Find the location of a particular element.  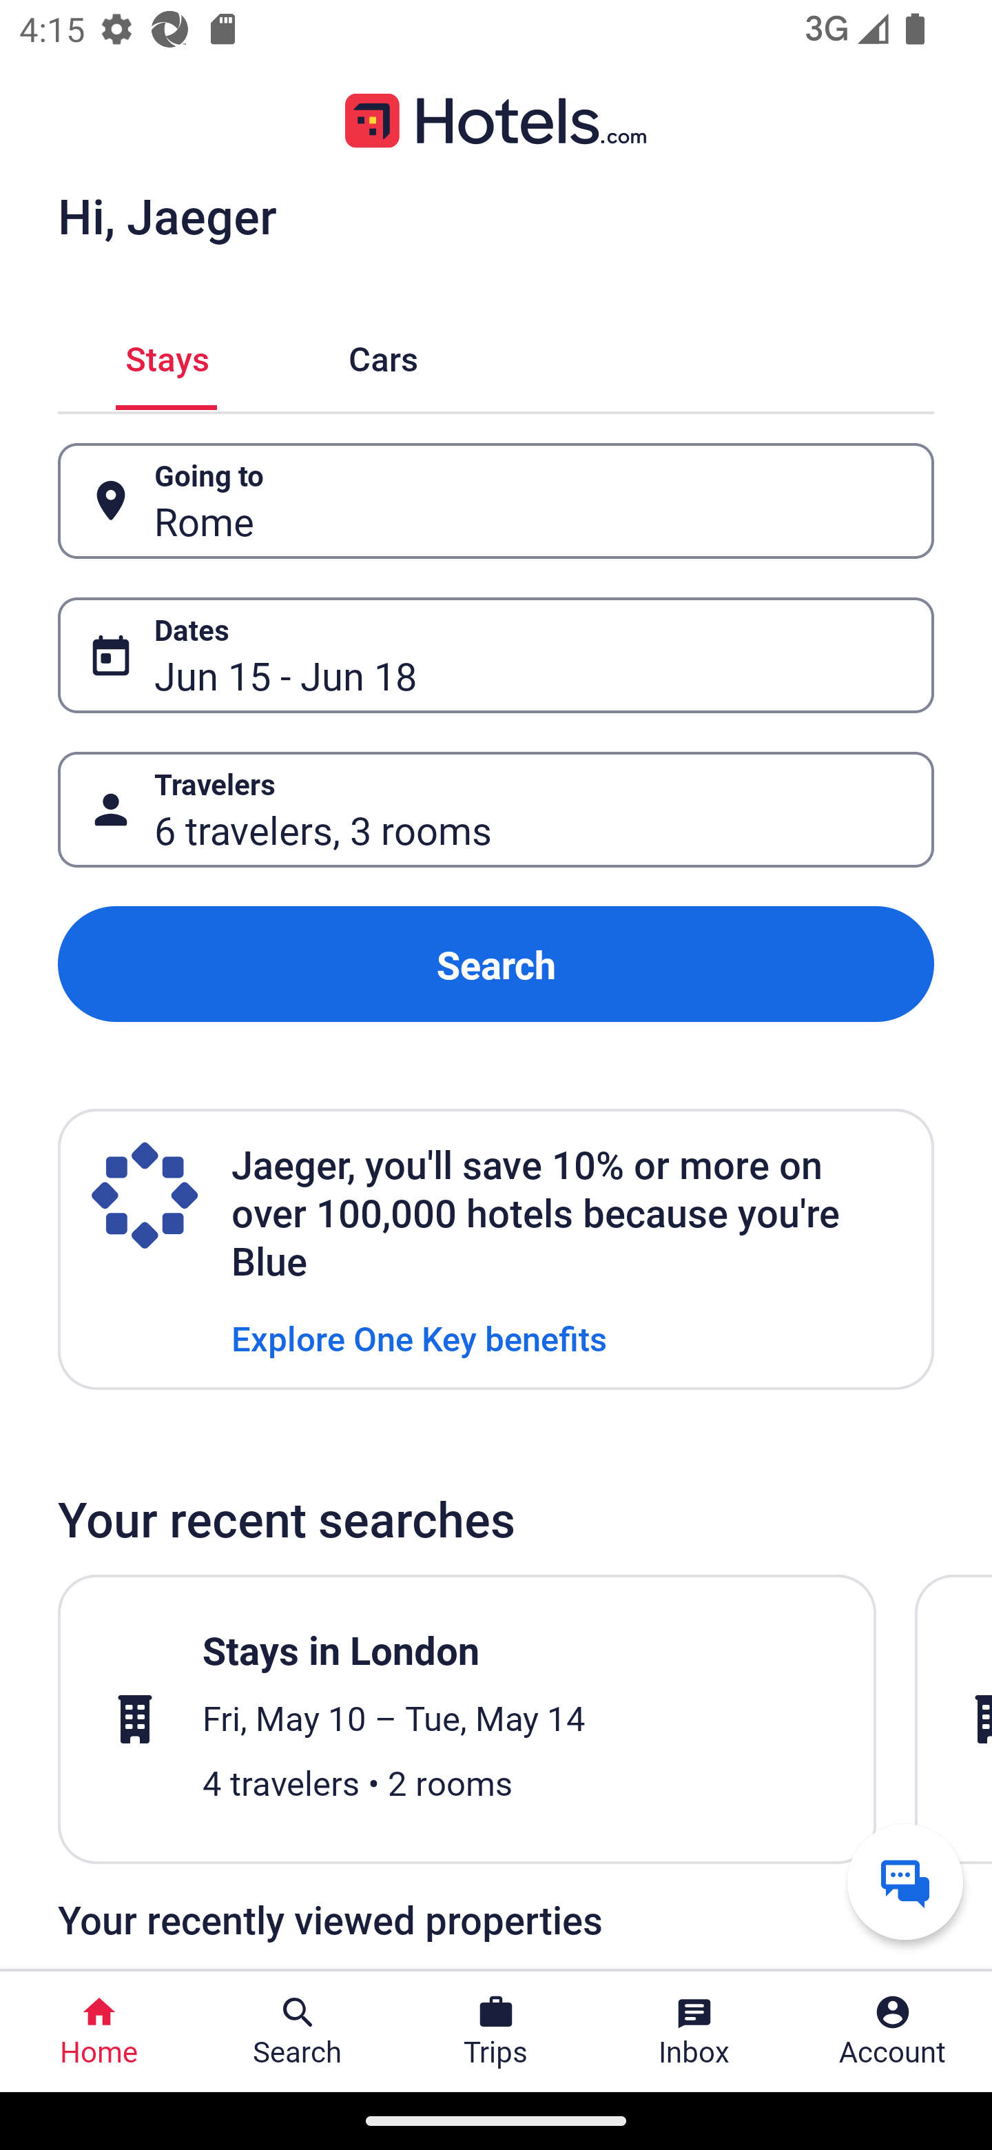

Dates Button Jun 15 - Jun 18 is located at coordinates (496, 655).